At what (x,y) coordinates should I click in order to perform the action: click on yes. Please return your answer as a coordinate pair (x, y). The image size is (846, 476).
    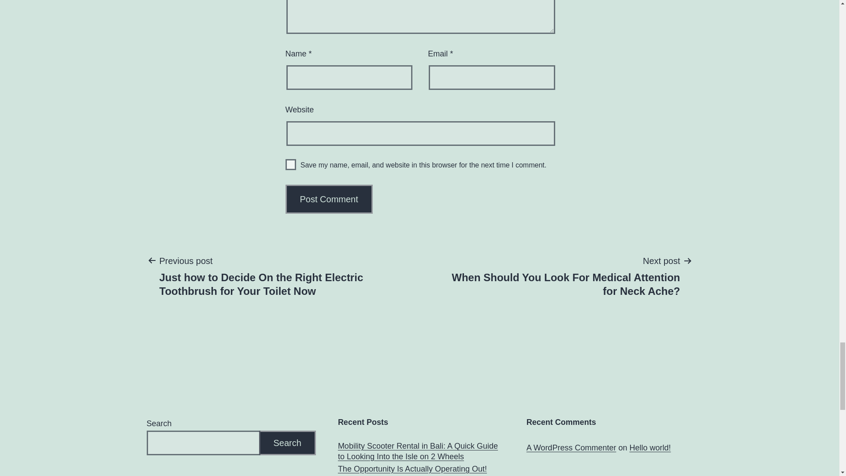
    Looking at the image, I should click on (291, 164).